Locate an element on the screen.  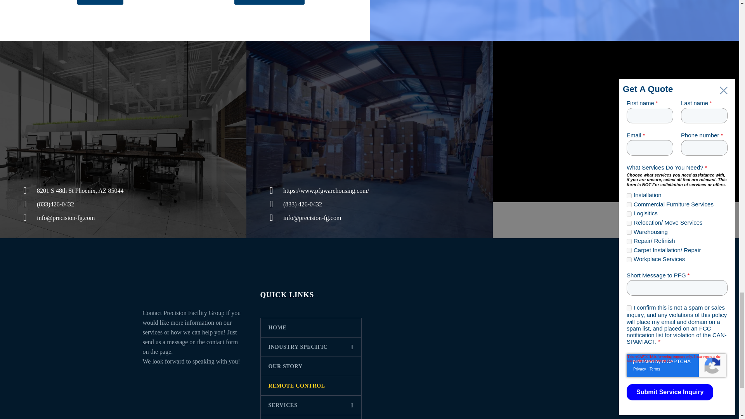
Visit Us on LinkedIn is located at coordinates (269, 2).